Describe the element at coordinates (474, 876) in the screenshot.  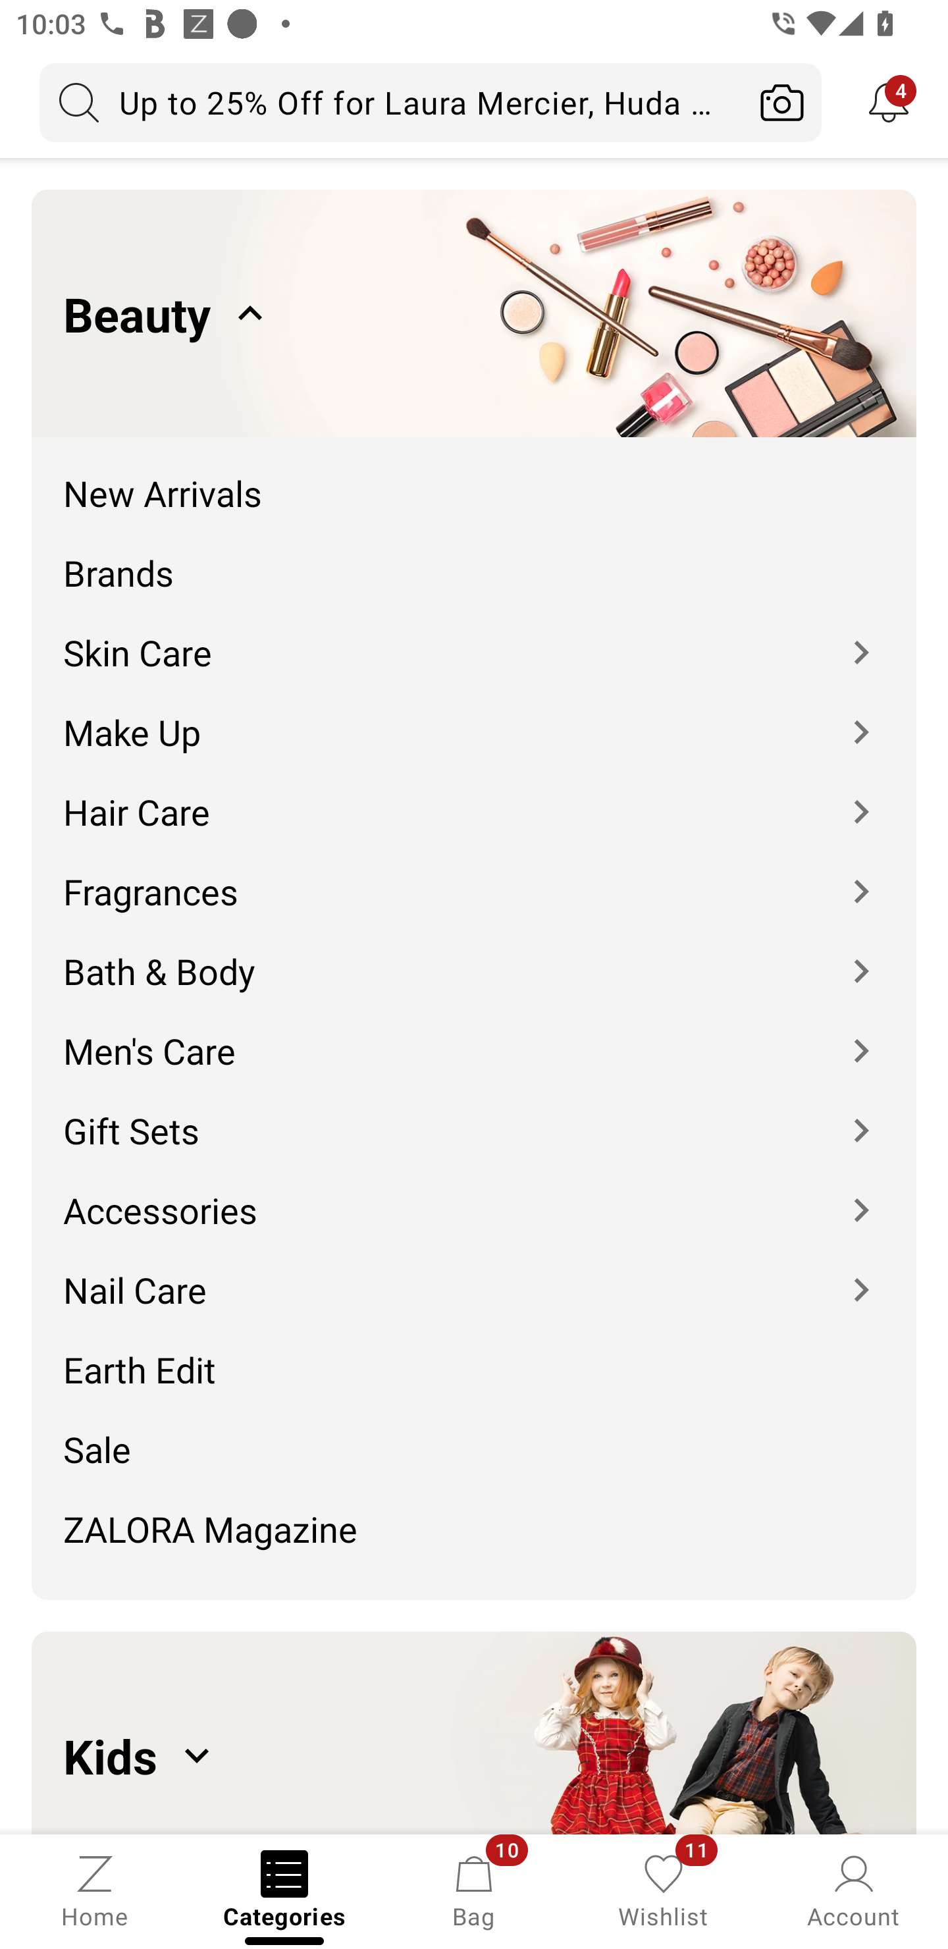
I see `Fragrances` at that location.